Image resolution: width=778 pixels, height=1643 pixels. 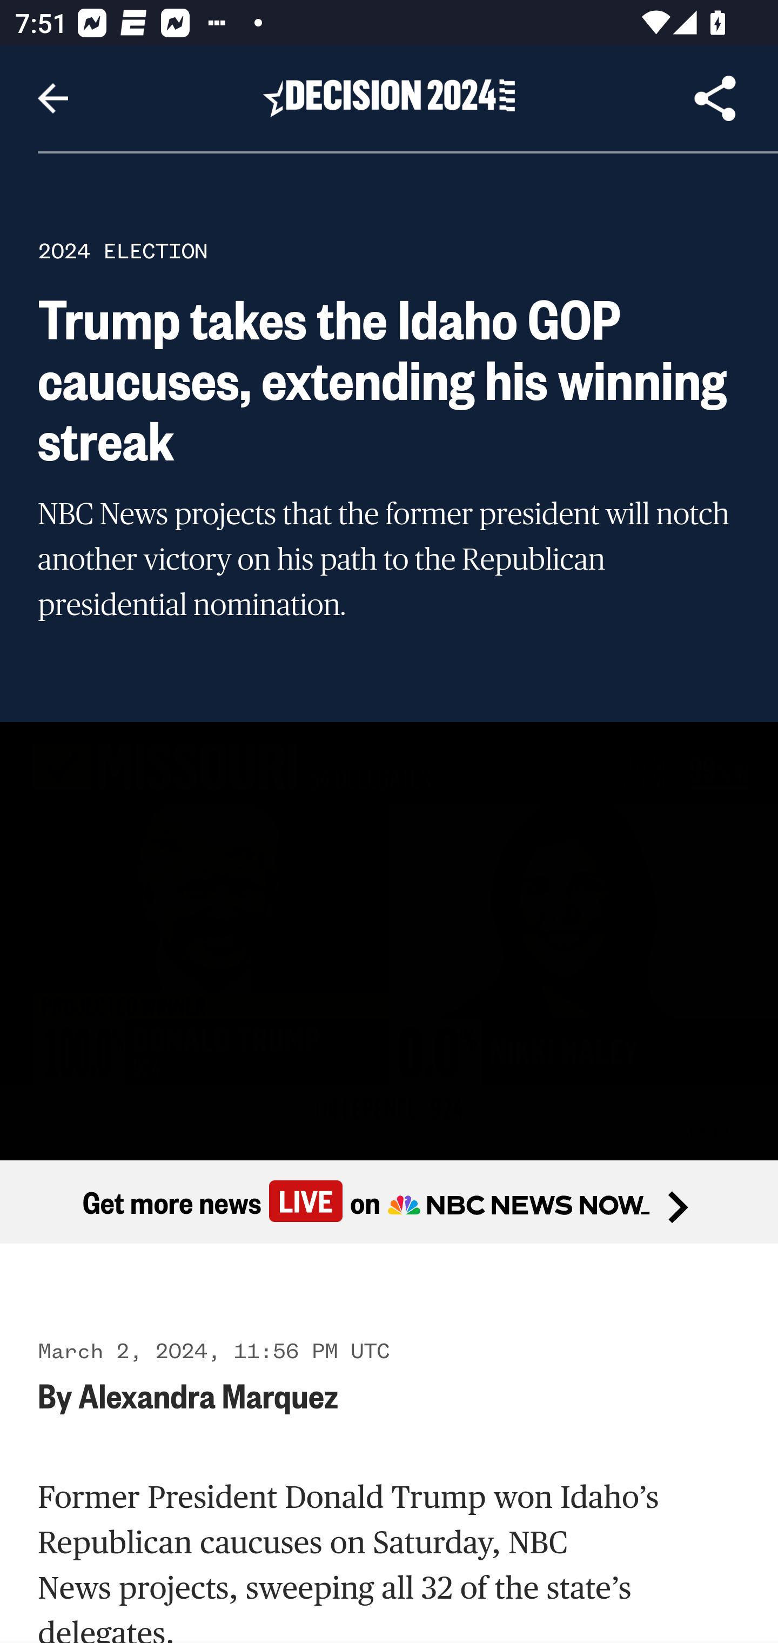 I want to click on Get more news Live on Get more news Live on, so click(x=389, y=1203).